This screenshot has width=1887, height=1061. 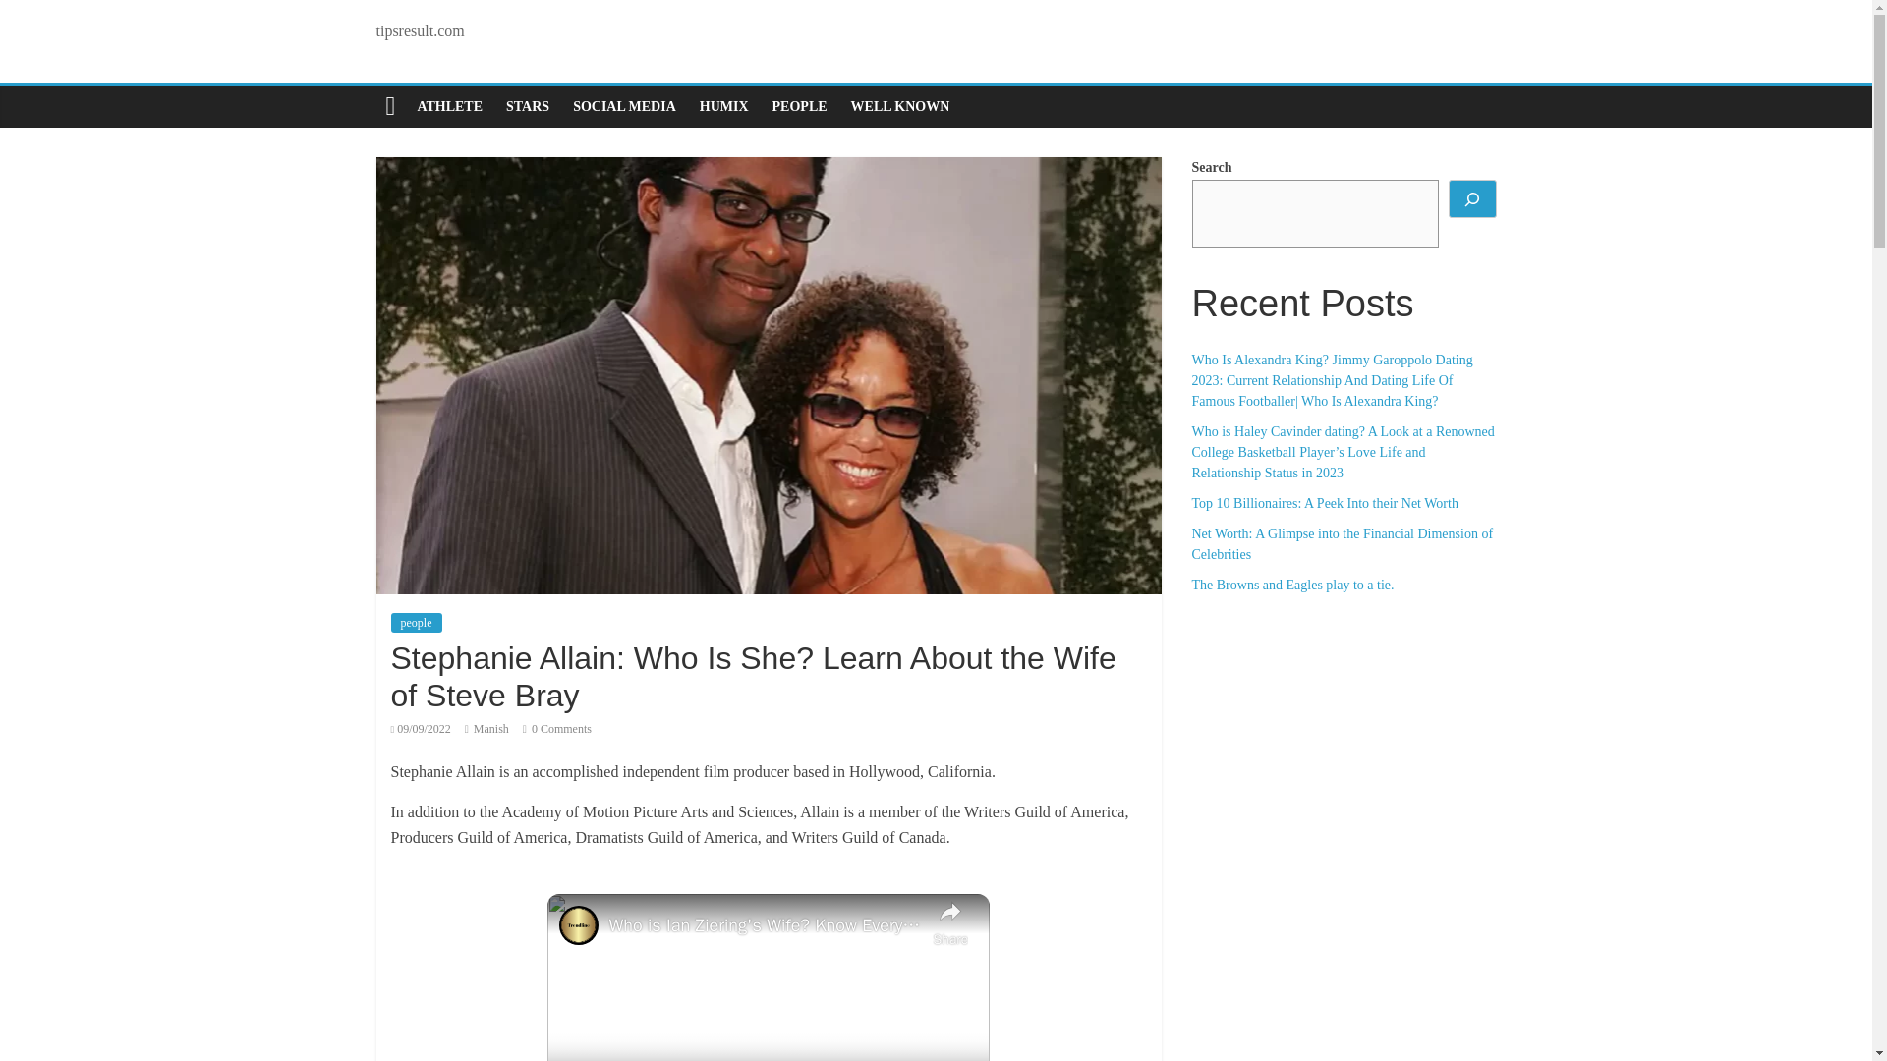 I want to click on people, so click(x=416, y=623).